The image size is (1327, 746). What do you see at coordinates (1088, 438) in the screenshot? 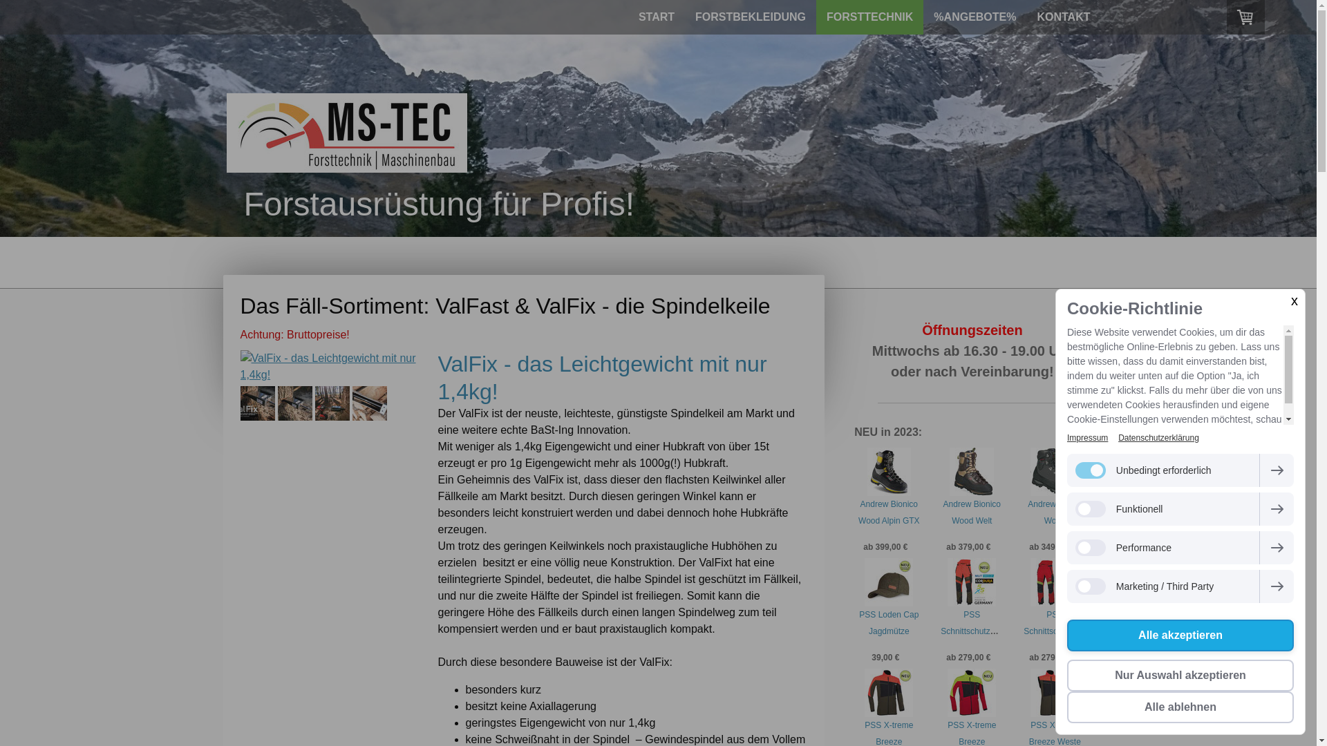
I see `Impressum` at bounding box center [1088, 438].